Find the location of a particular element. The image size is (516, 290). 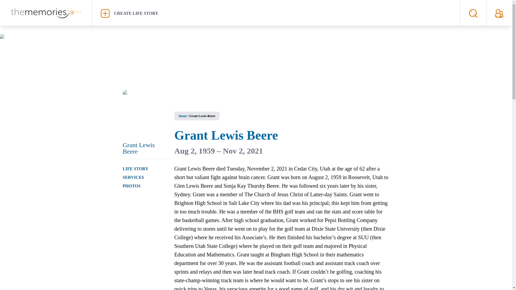

Create a life story is located at coordinates (276, 13).